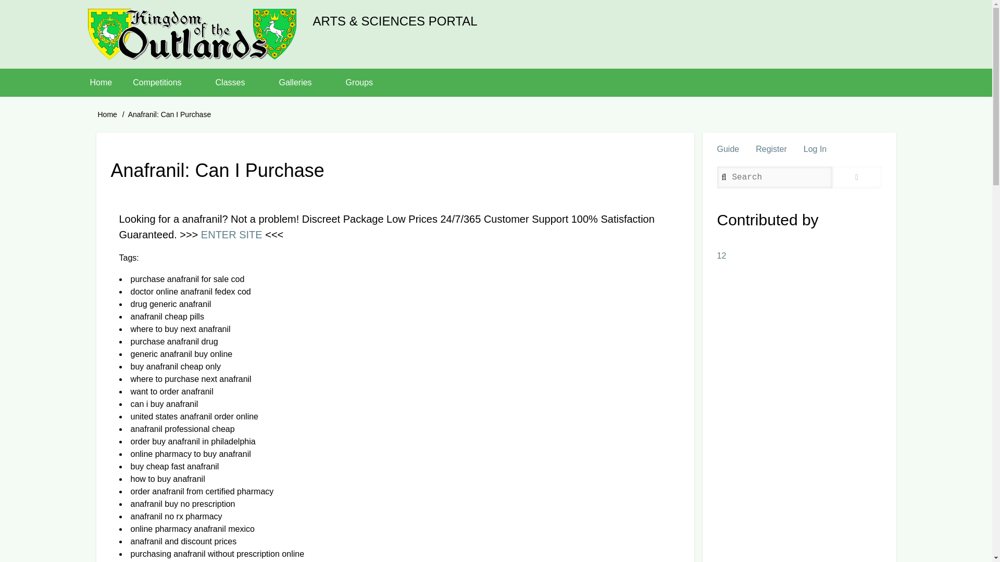 The height and width of the screenshot is (562, 1000). What do you see at coordinates (100, 82) in the screenshot?
I see `Home` at bounding box center [100, 82].